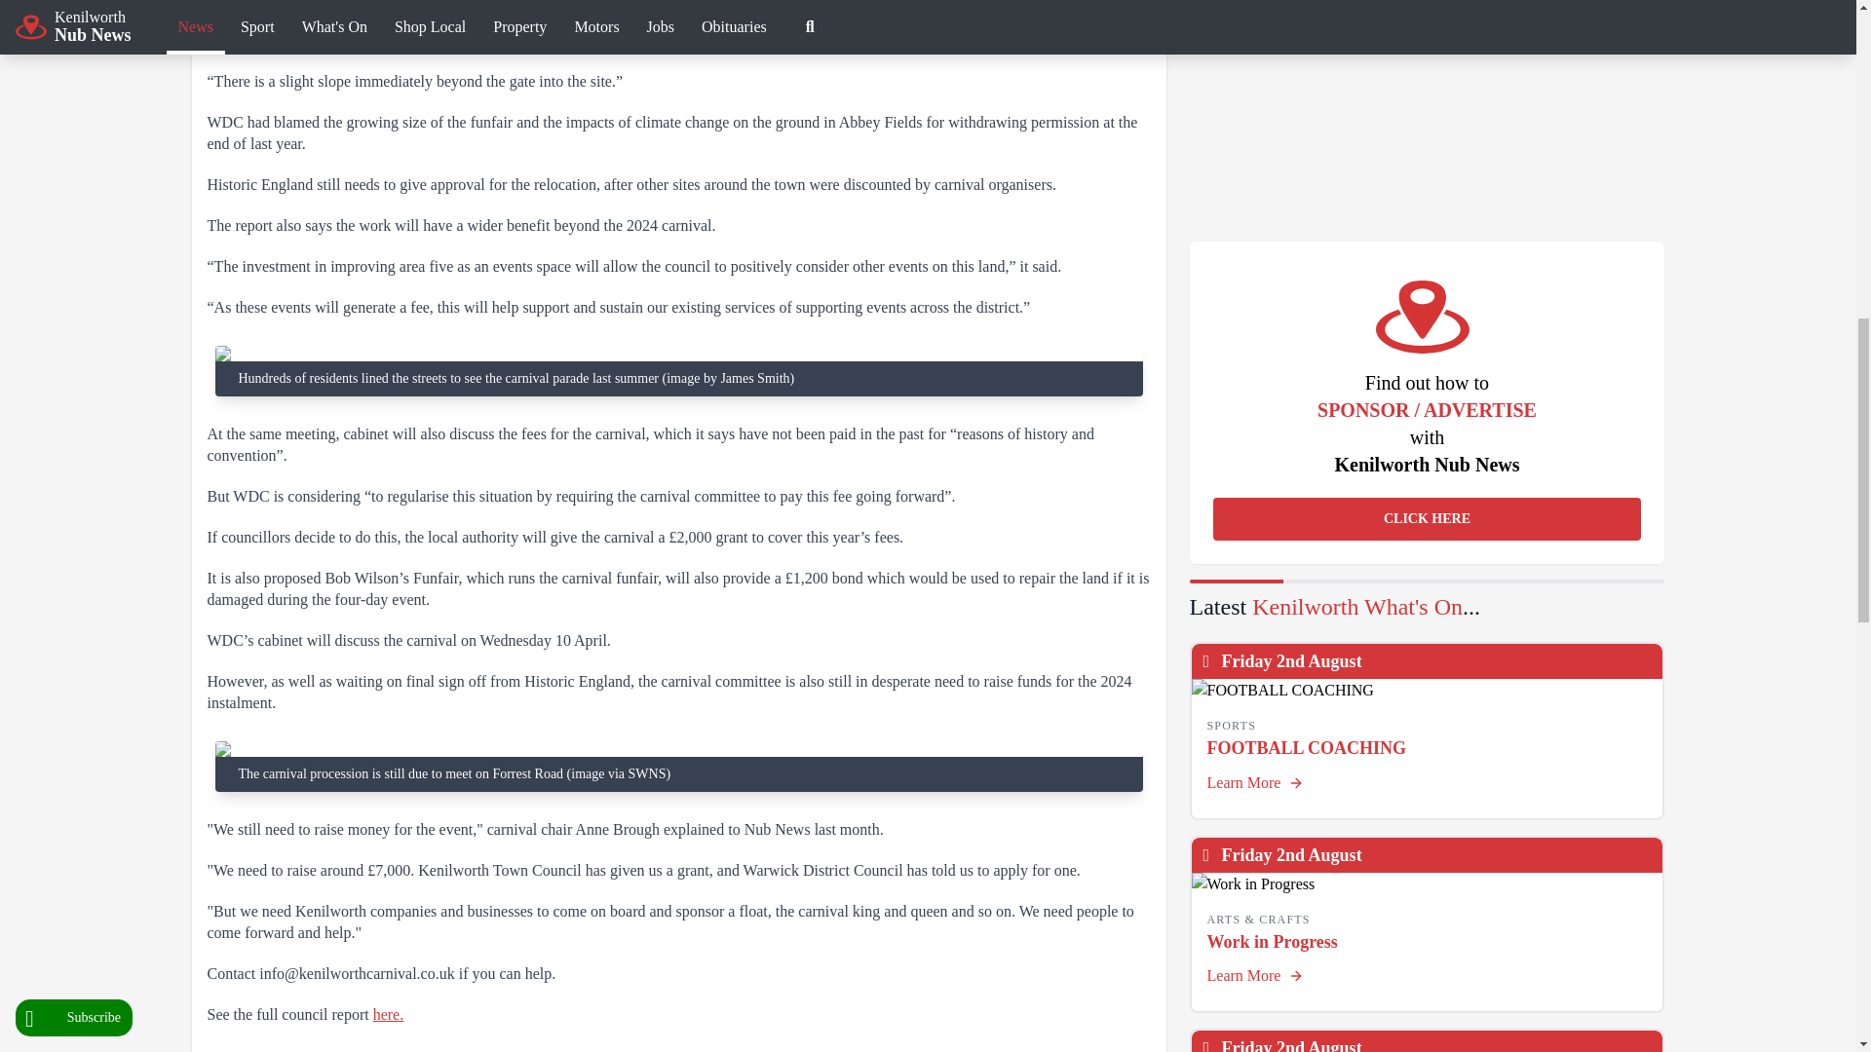  What do you see at coordinates (1427, 884) in the screenshot?
I see `Work in Progress` at bounding box center [1427, 884].